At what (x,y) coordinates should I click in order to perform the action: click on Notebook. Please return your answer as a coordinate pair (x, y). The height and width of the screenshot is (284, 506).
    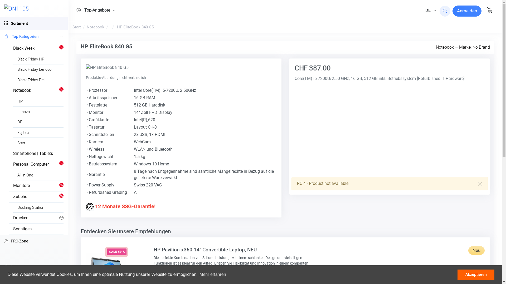
    Looking at the image, I should click on (445, 47).